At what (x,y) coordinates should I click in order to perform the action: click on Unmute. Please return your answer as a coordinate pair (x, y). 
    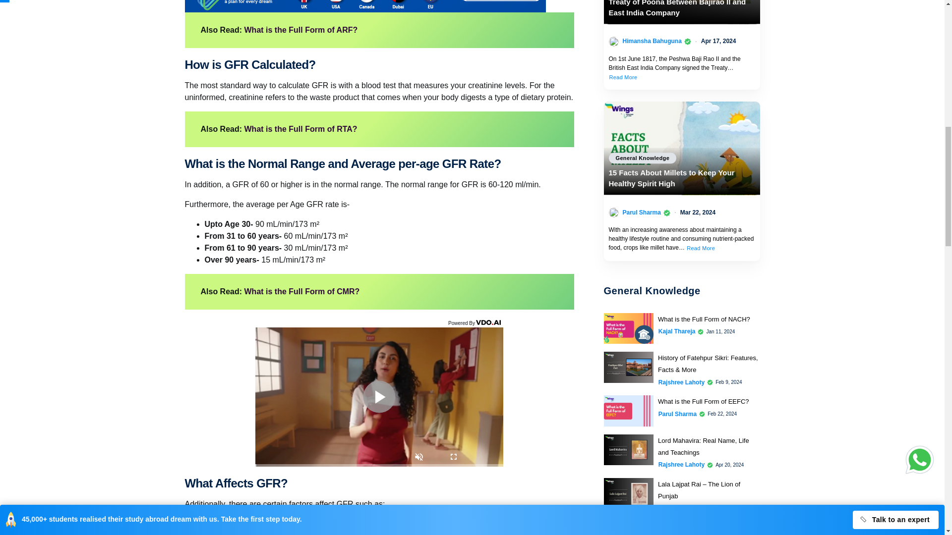
    Looking at the image, I should click on (419, 458).